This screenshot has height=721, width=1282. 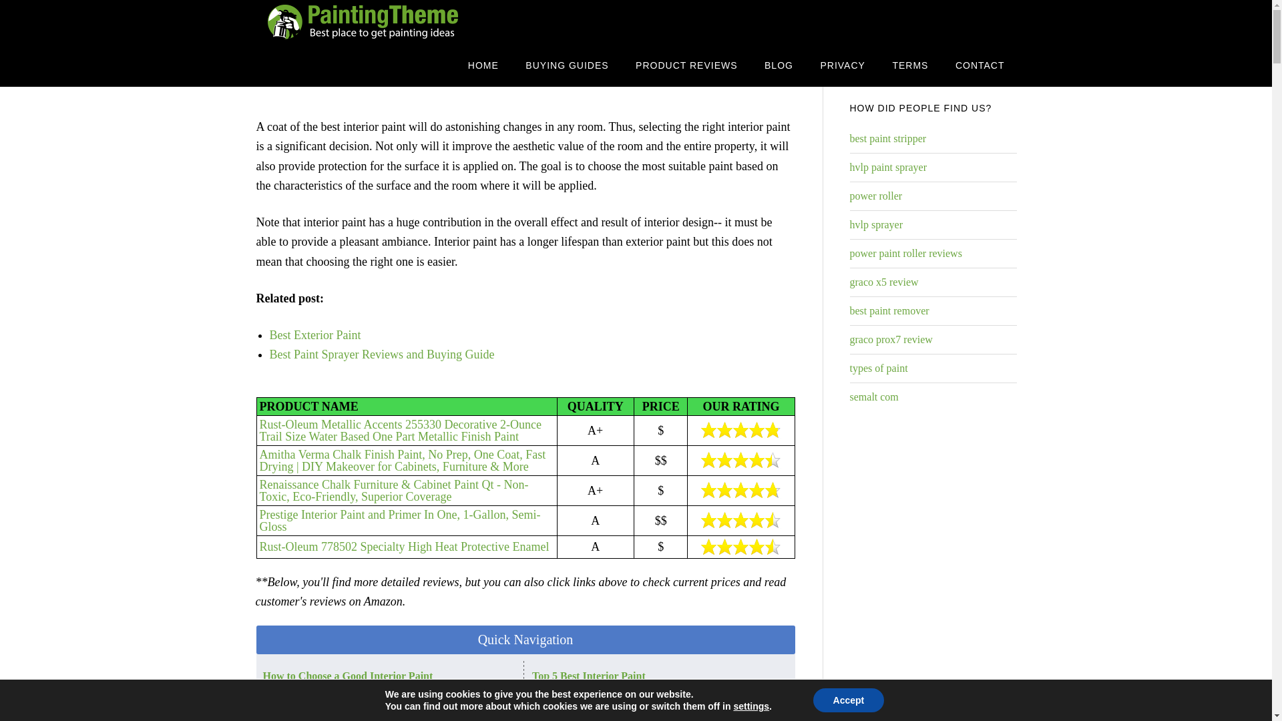 What do you see at coordinates (403, 546) in the screenshot?
I see `Rust-Oleum 778502 Specialty High Heat Protective Enamel` at bounding box center [403, 546].